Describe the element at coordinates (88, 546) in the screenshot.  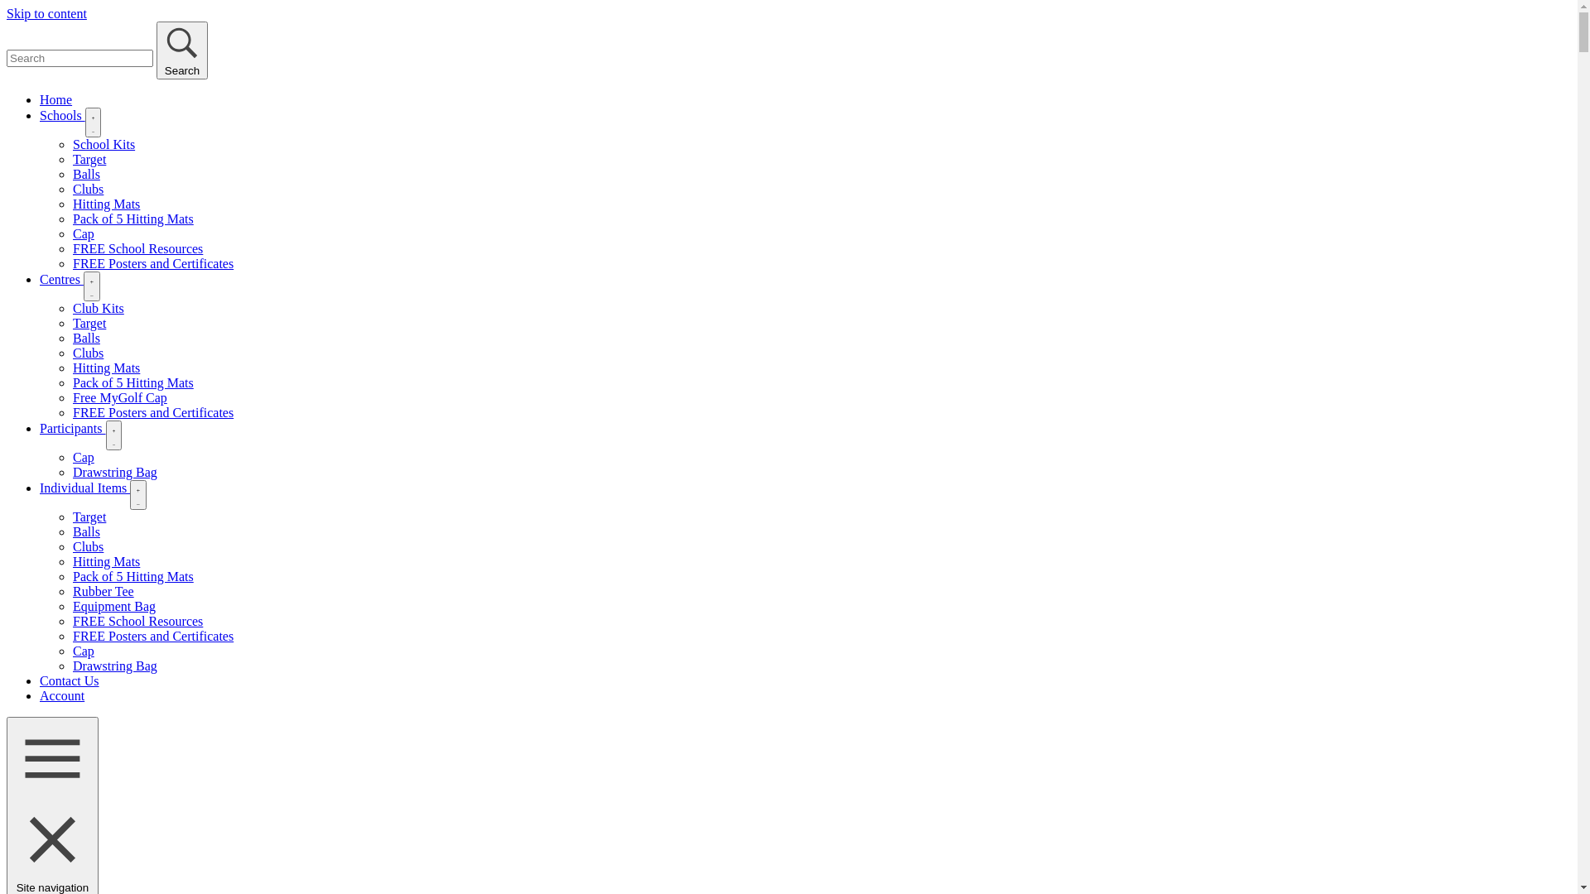
I see `Clubs` at that location.